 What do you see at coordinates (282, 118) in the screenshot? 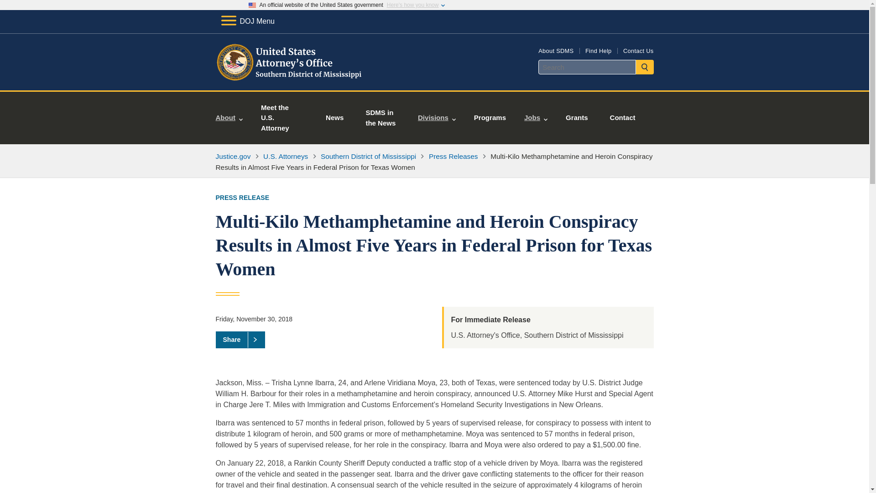
I see `Meet the U.S. Attorney` at bounding box center [282, 118].